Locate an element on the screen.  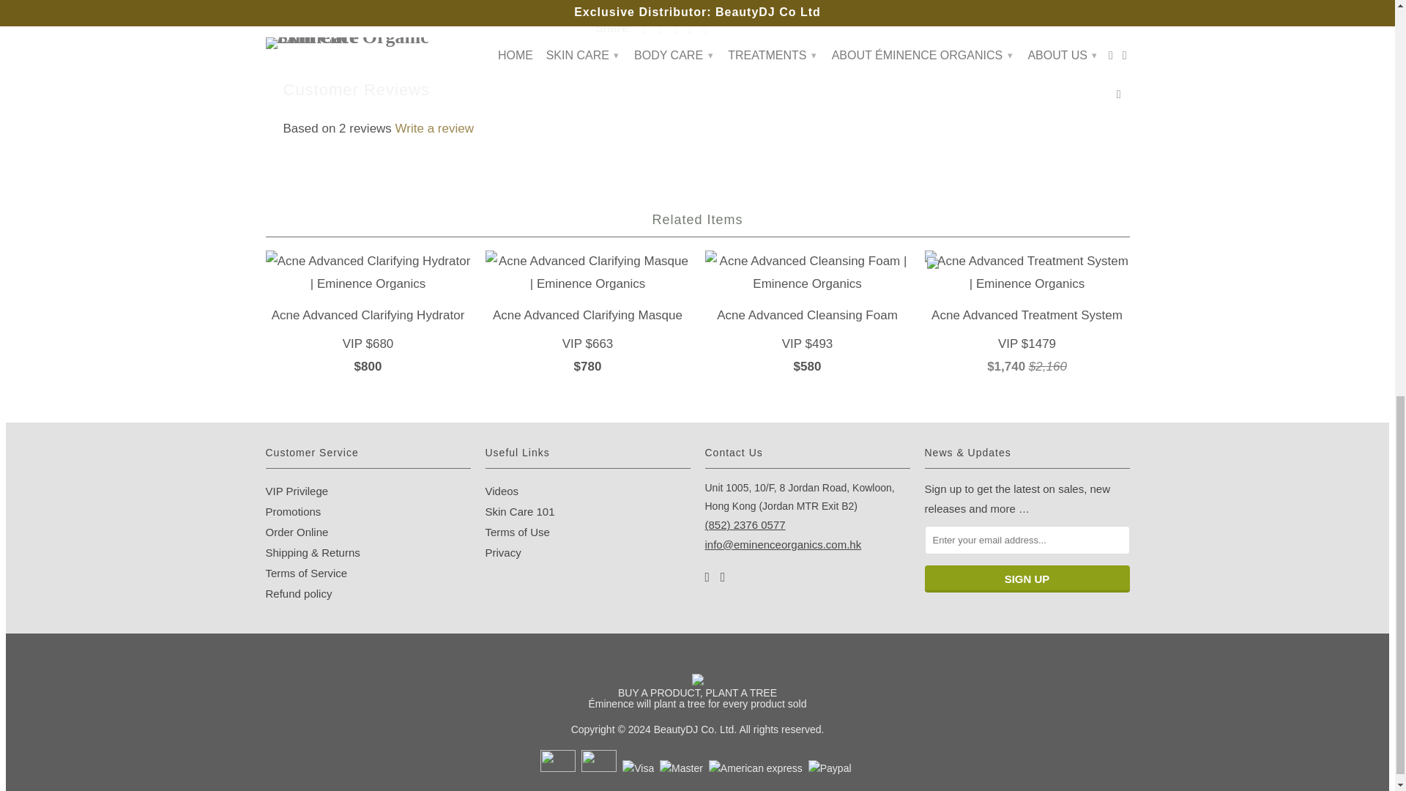
Email this to a friend is located at coordinates (702, 29).